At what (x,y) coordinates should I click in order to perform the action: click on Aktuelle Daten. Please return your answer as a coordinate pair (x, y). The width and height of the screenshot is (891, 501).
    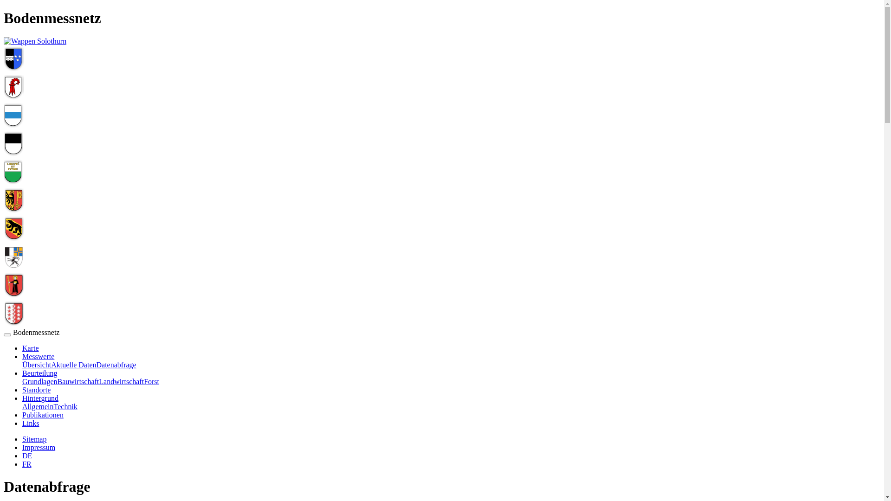
    Looking at the image, I should click on (73, 365).